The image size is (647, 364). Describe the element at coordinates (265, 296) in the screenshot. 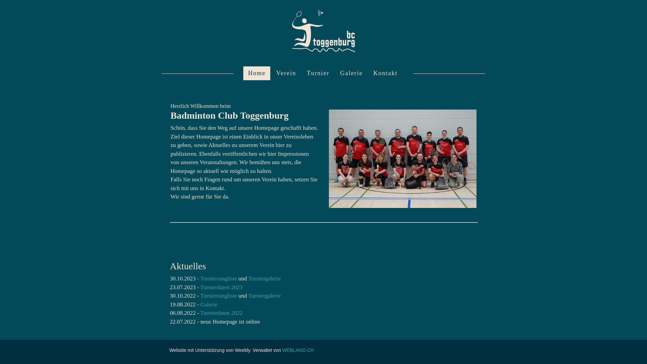

I see `Turniergalerie` at that location.